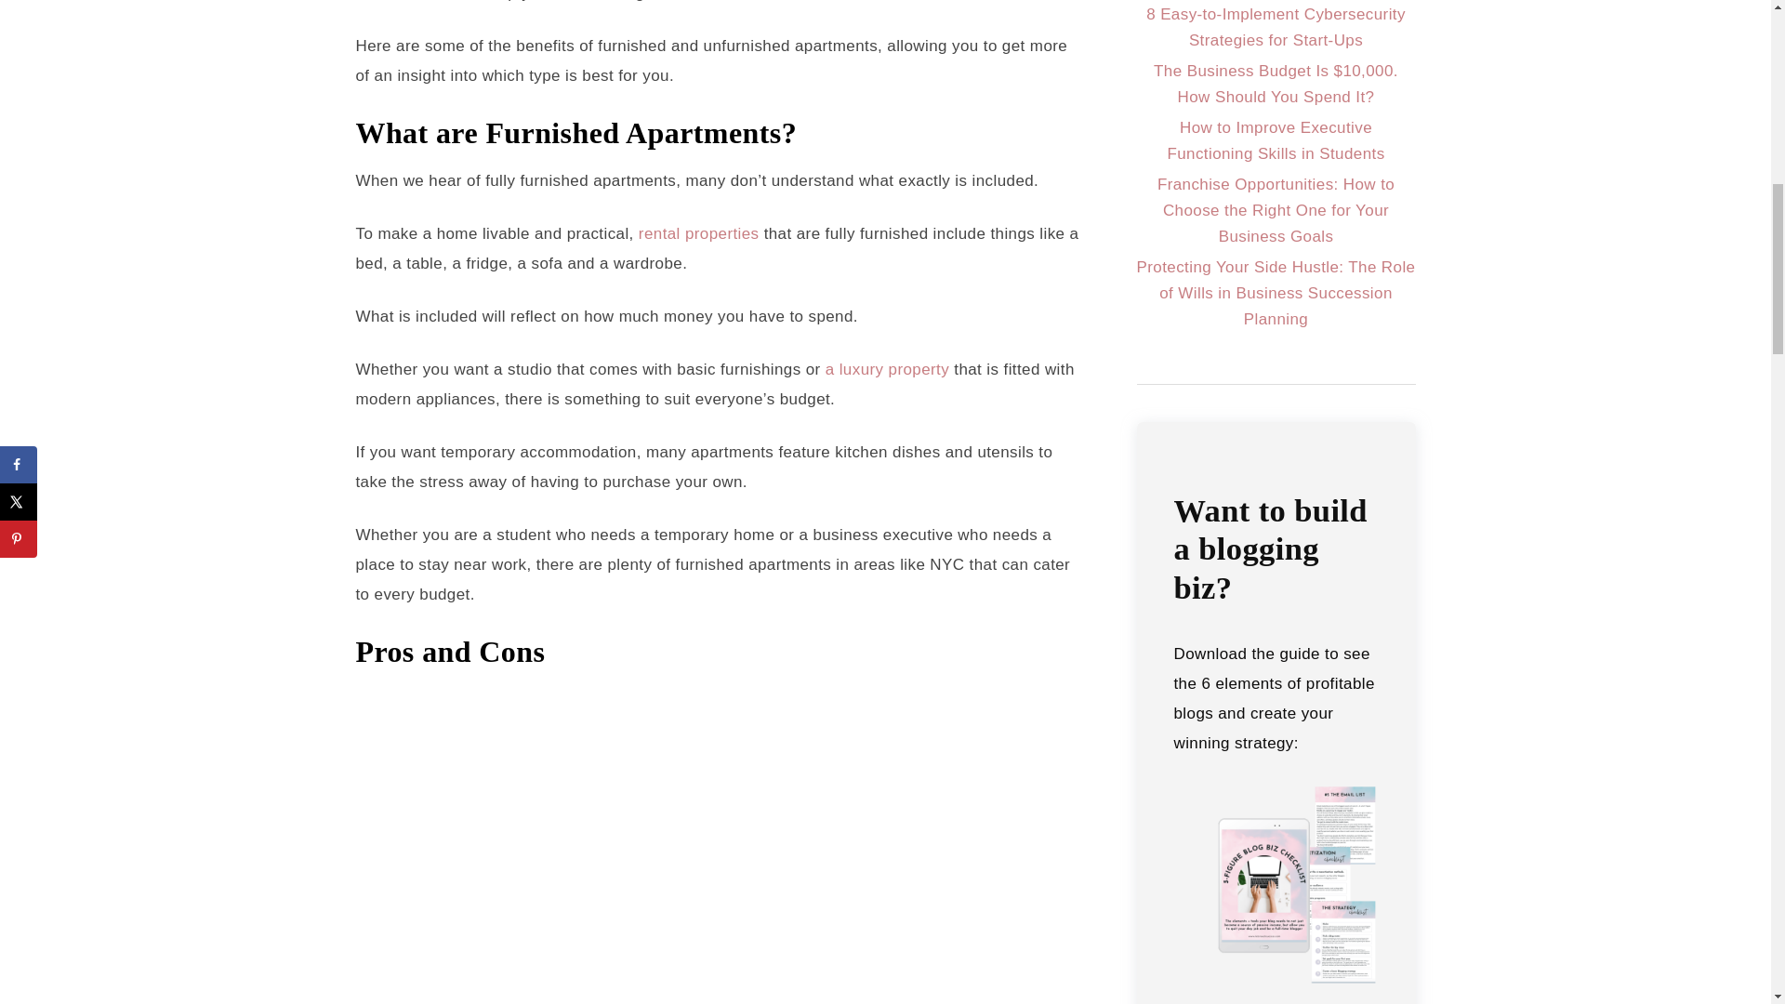 The width and height of the screenshot is (1785, 1004). What do you see at coordinates (1276, 27) in the screenshot?
I see `8 Easy-to-Implement Cybersecurity Strategies for Start-Ups` at bounding box center [1276, 27].